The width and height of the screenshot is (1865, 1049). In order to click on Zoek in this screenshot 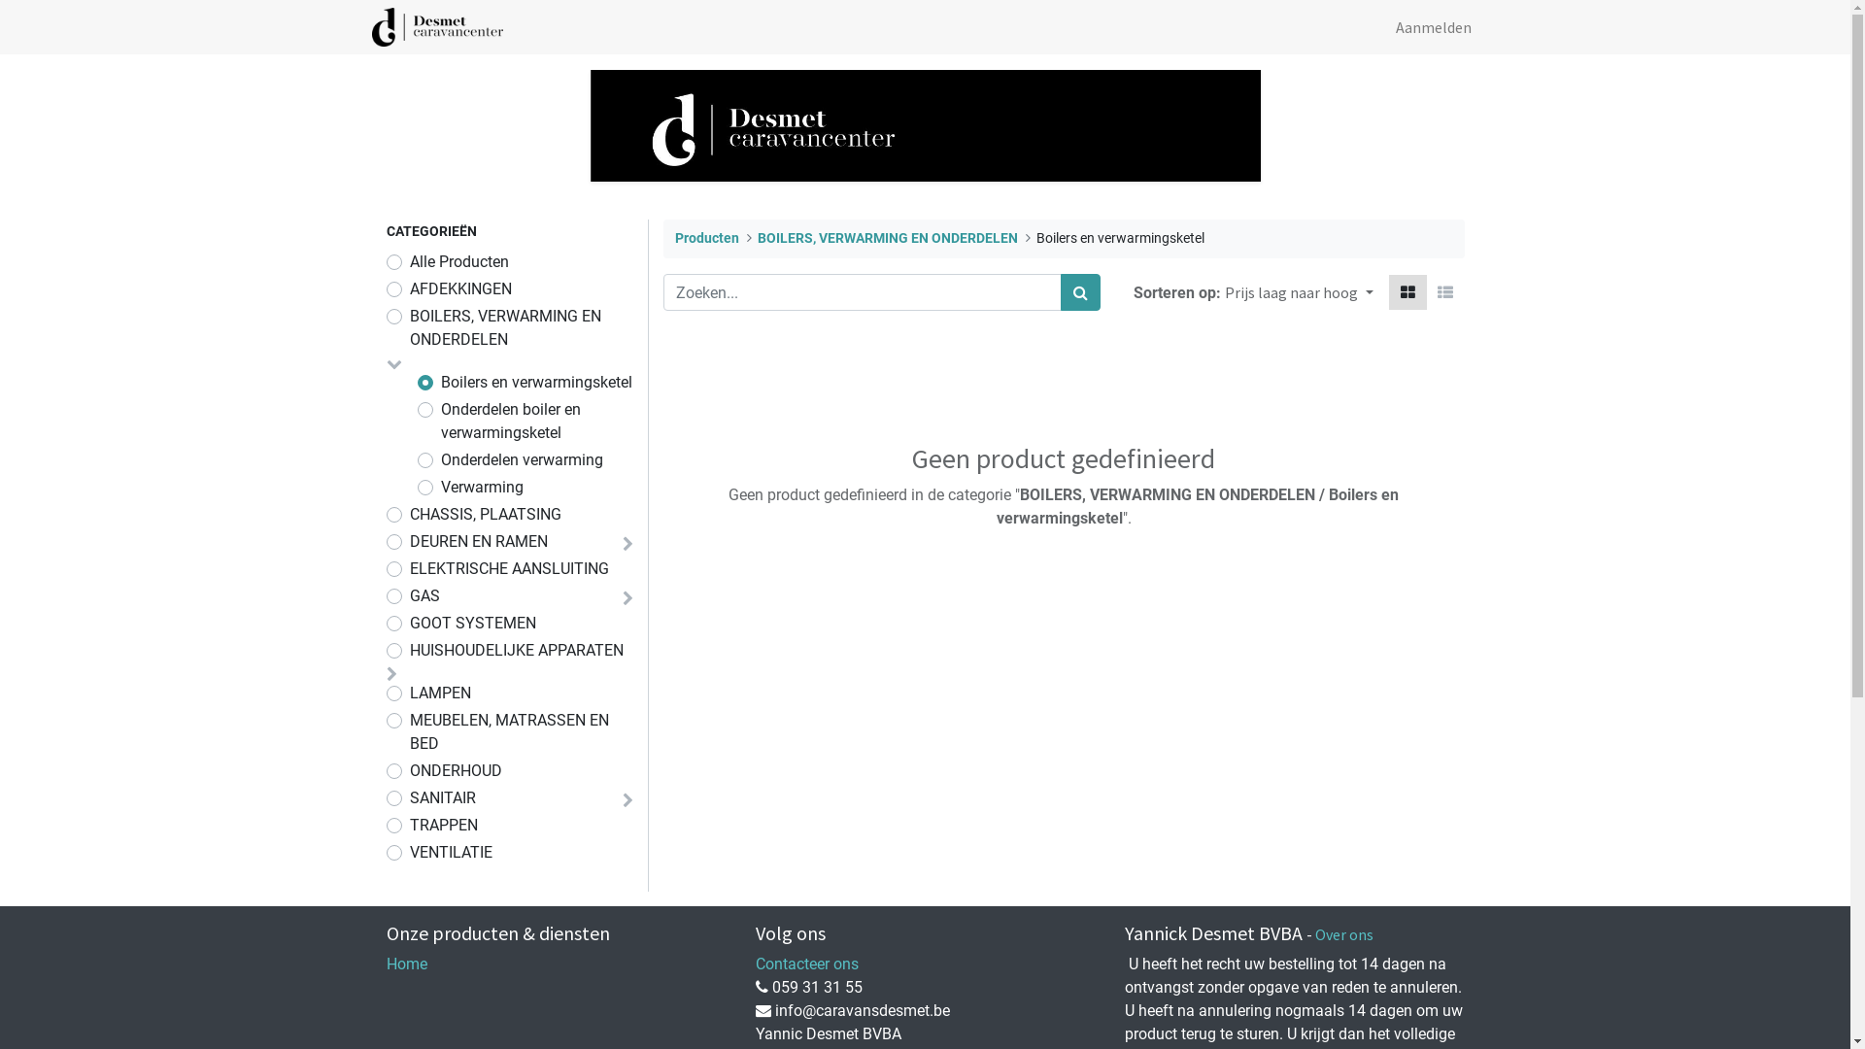, I will do `click(1080, 292)`.